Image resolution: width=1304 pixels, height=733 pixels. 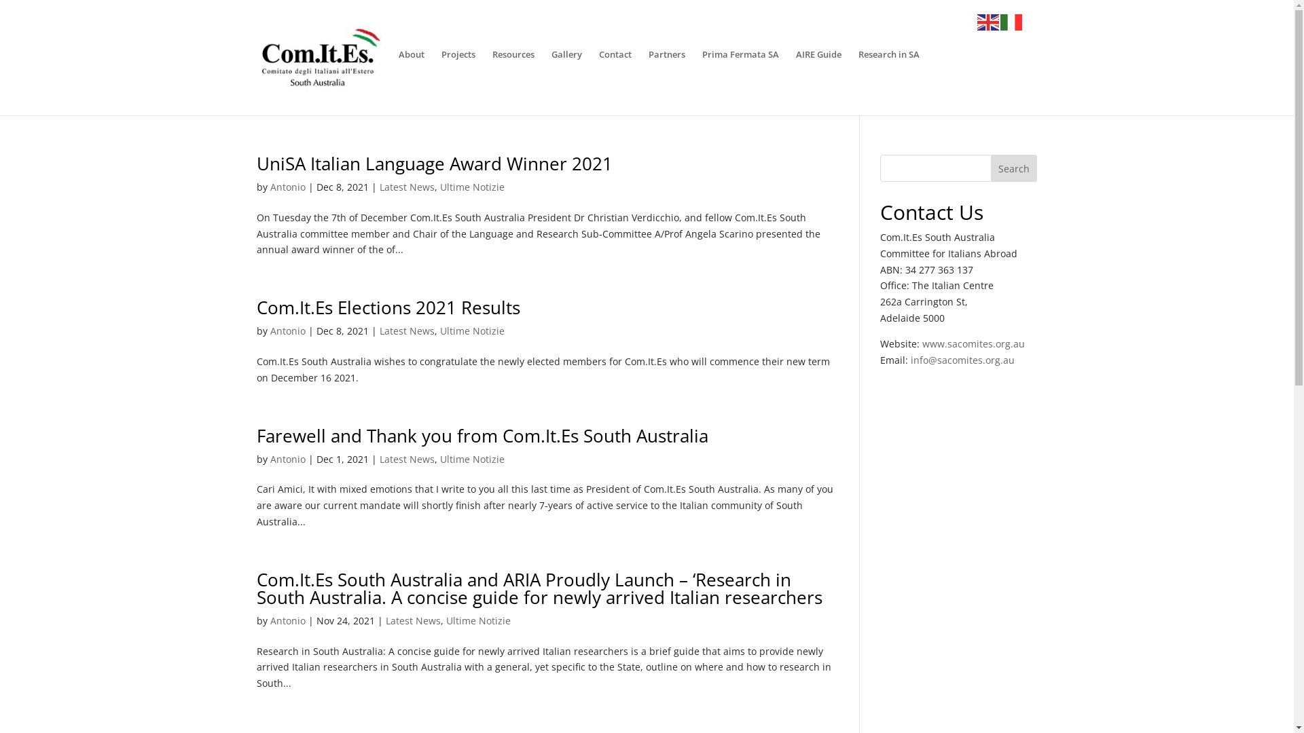 I want to click on About, so click(x=412, y=79).